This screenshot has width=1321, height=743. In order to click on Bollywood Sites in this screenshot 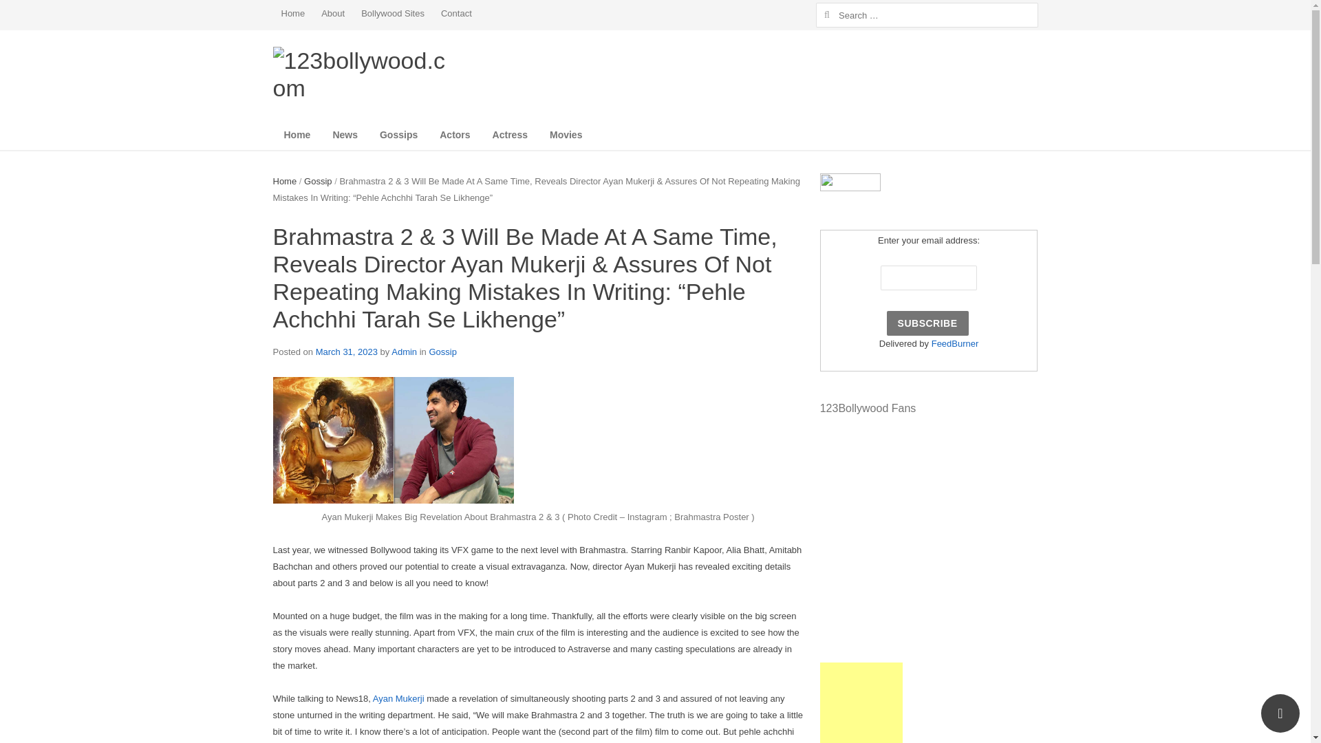, I will do `click(393, 14)`.